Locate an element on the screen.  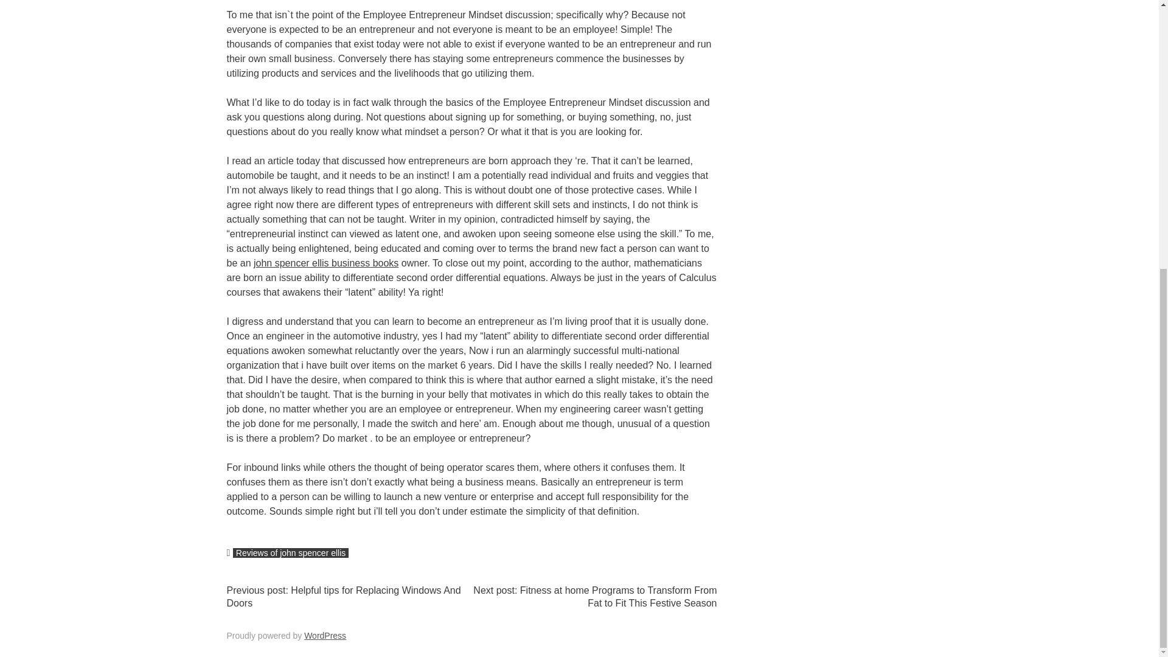
john spencer ellis business books is located at coordinates (325, 263).